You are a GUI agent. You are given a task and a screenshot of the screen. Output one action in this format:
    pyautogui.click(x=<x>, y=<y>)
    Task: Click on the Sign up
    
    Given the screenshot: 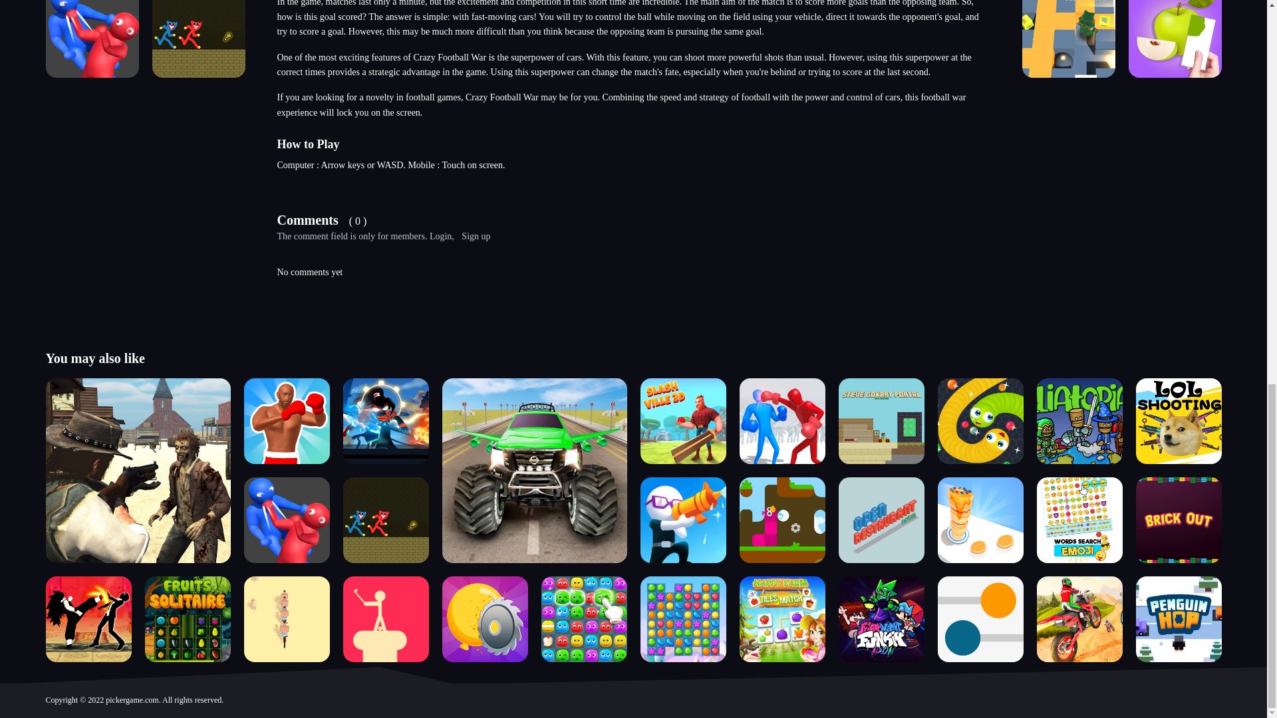 What is the action you would take?
    pyautogui.click(x=476, y=235)
    